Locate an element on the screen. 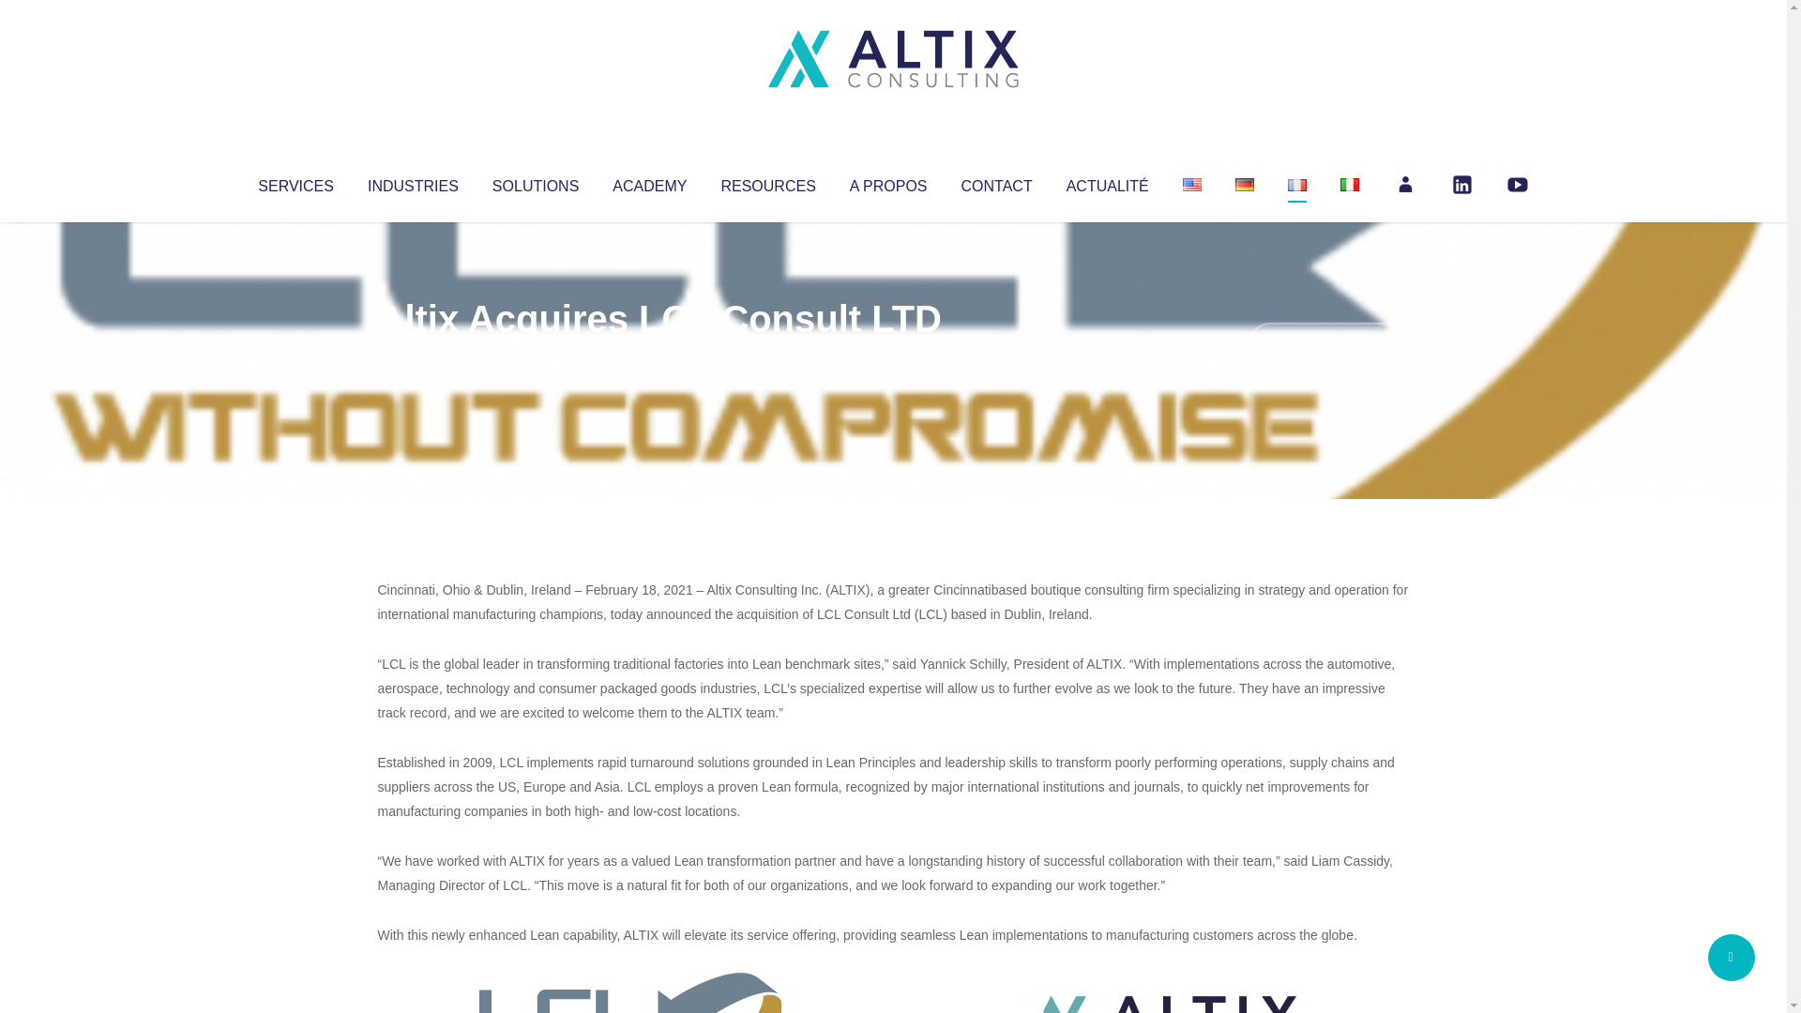 This screenshot has height=1013, width=1801. Uncategorized is located at coordinates (656, 356).